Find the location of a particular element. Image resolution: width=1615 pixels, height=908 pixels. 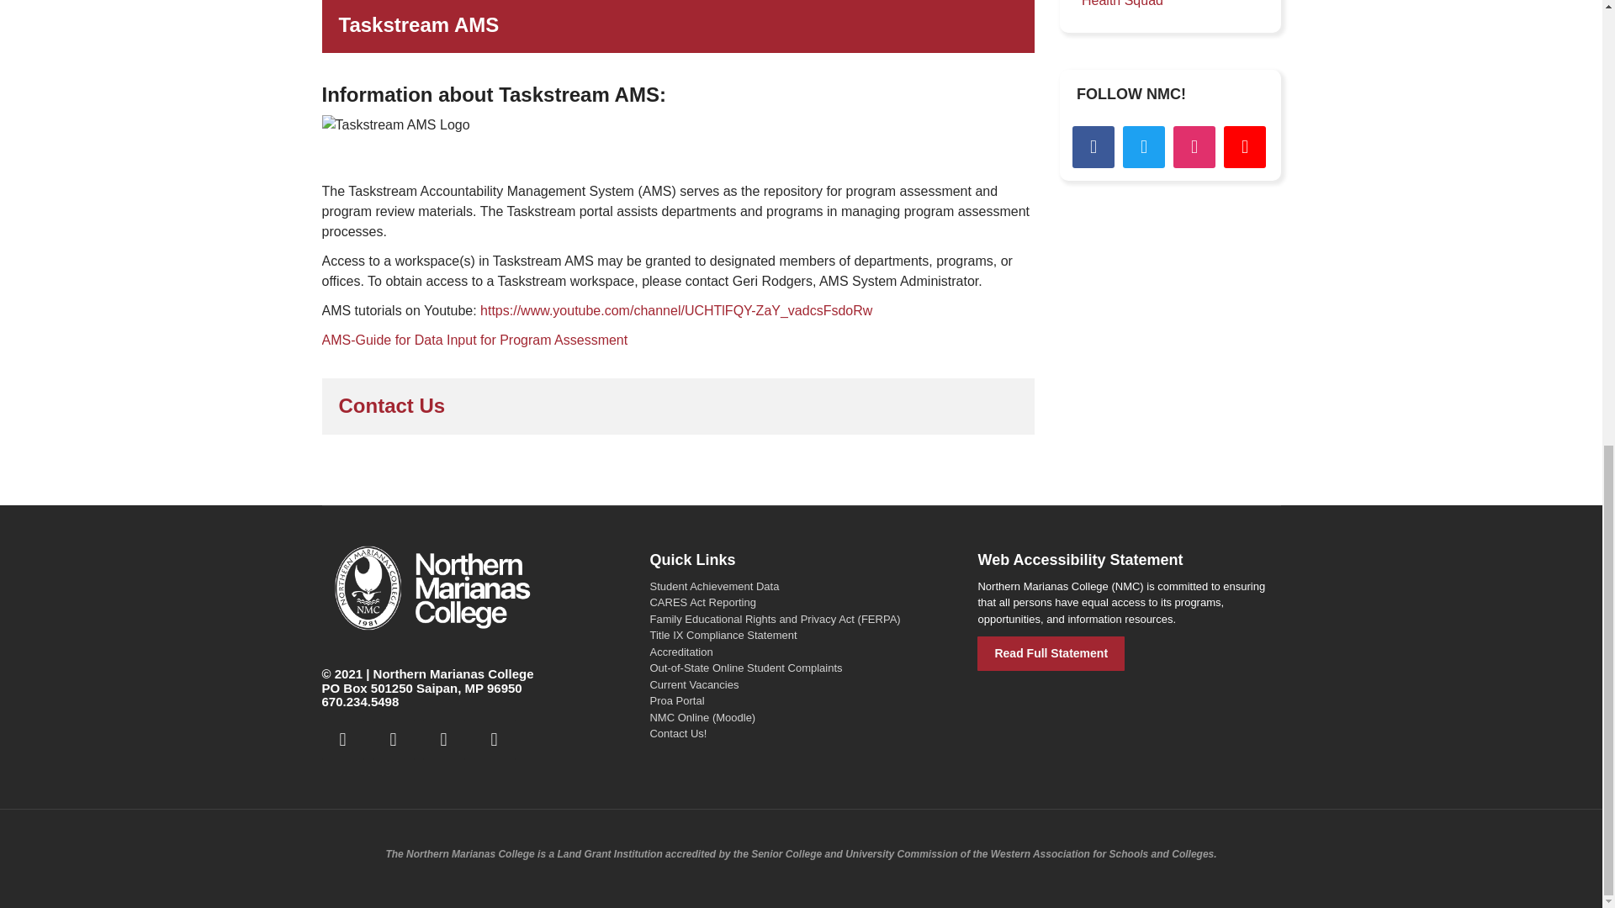

Facebook is located at coordinates (1093, 146).